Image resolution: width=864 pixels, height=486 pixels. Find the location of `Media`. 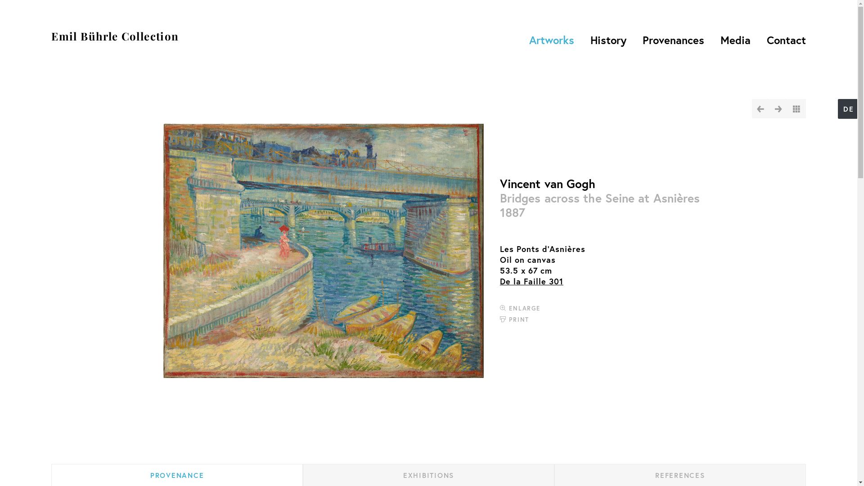

Media is located at coordinates (735, 40).